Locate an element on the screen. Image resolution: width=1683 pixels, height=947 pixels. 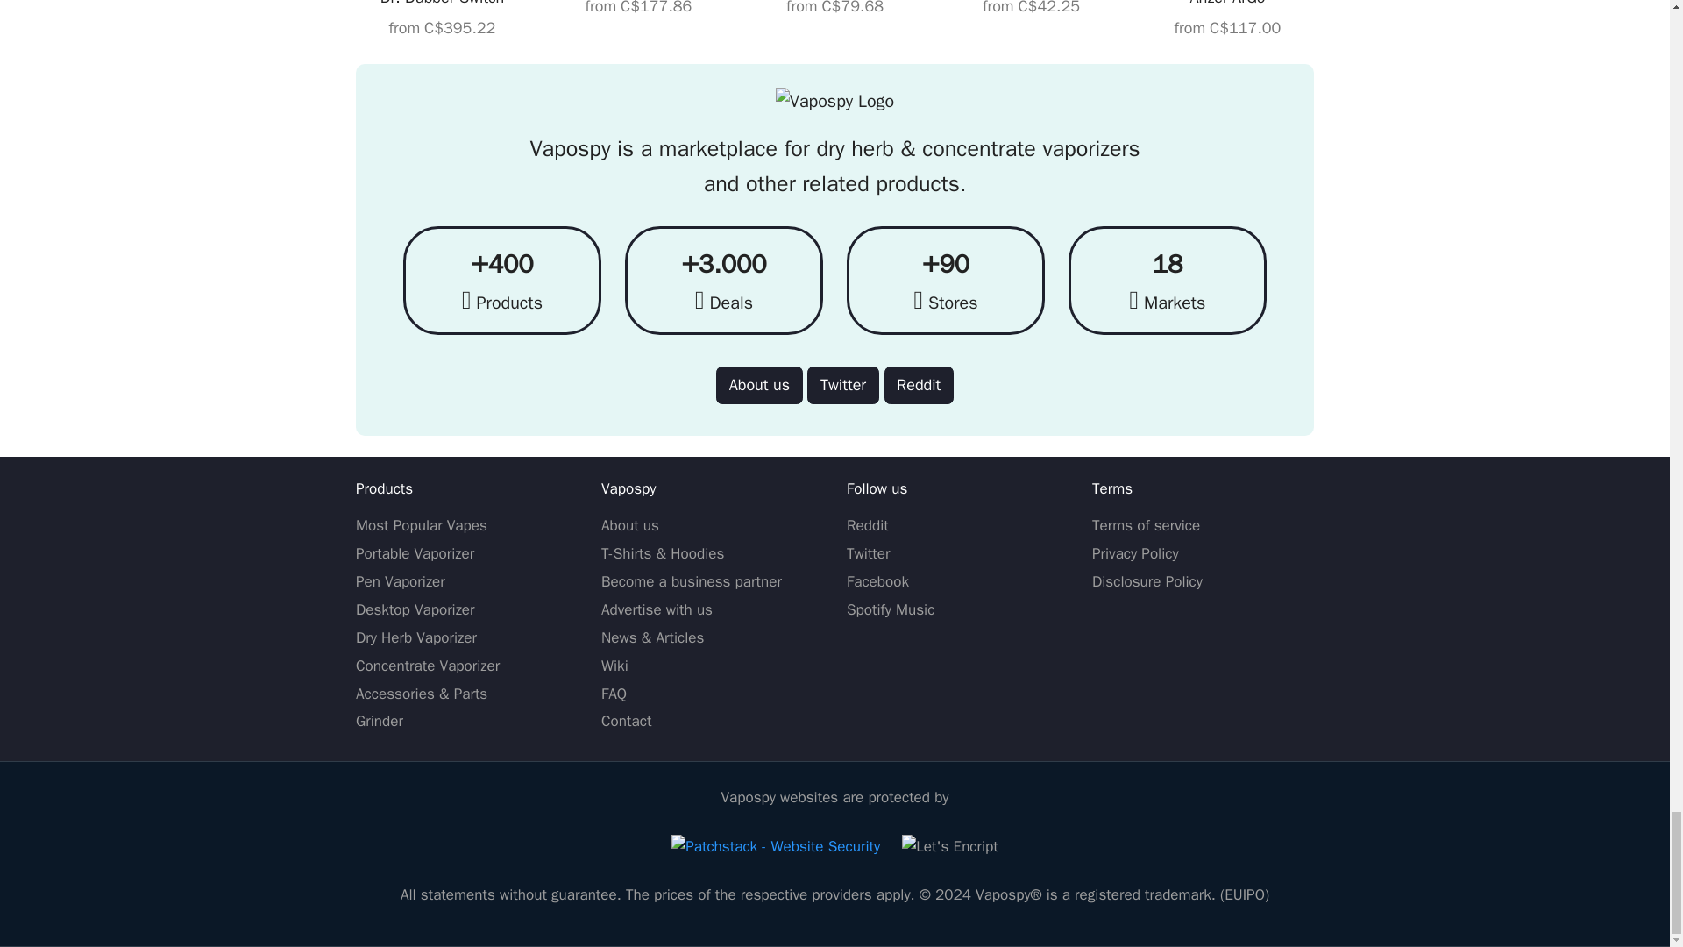
Flowermate V5.0S Pro is located at coordinates (638, 9).